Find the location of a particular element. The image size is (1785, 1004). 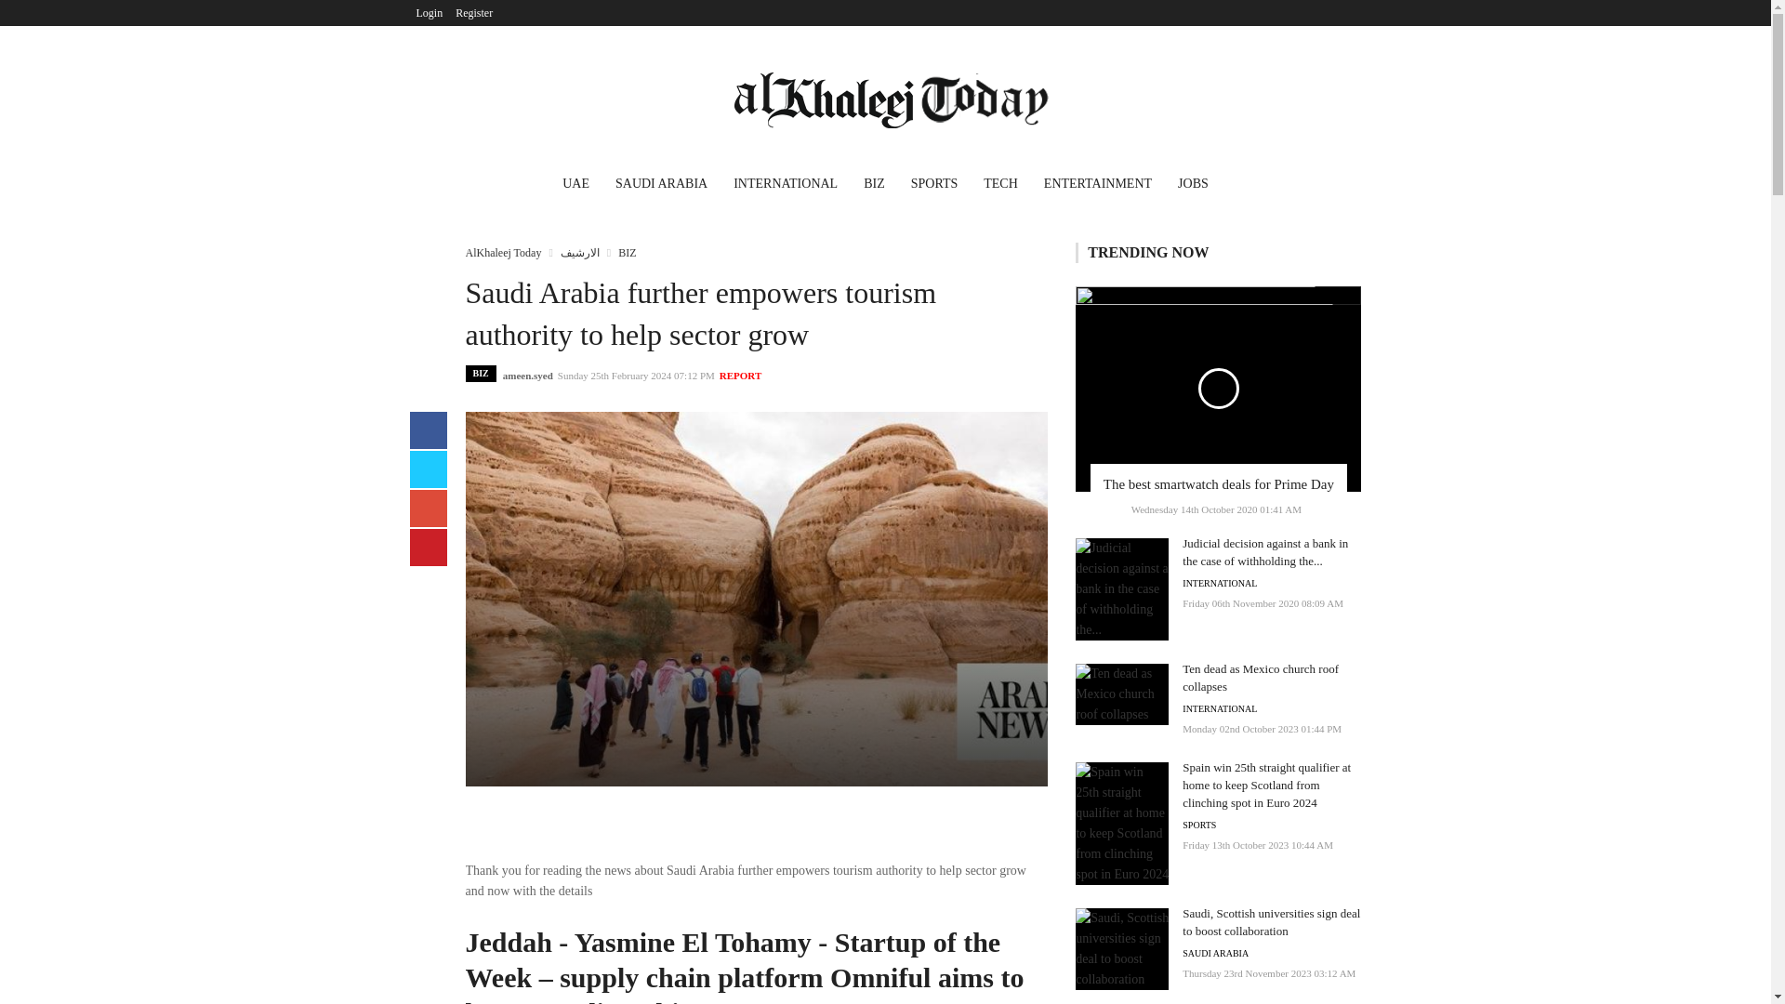

INTERNATIONAL is located at coordinates (786, 186).